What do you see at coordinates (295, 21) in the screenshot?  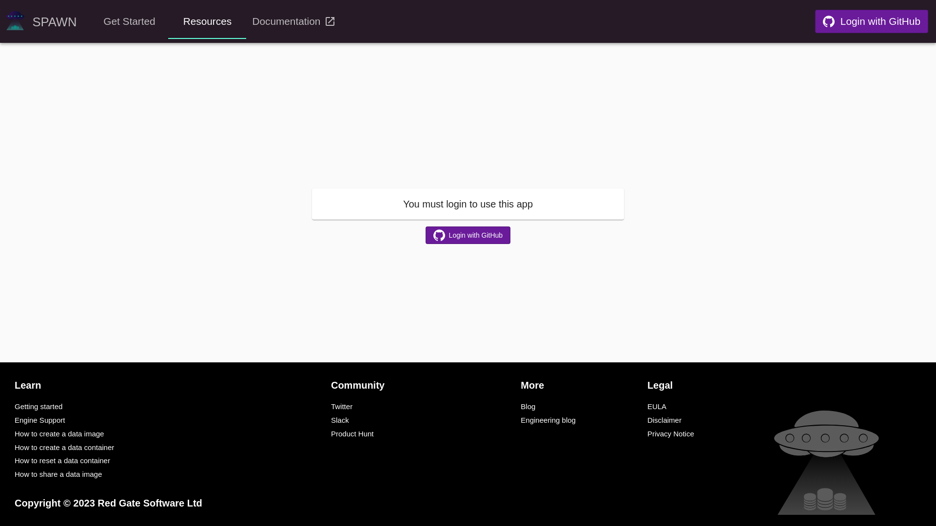 I see `Documentation` at bounding box center [295, 21].